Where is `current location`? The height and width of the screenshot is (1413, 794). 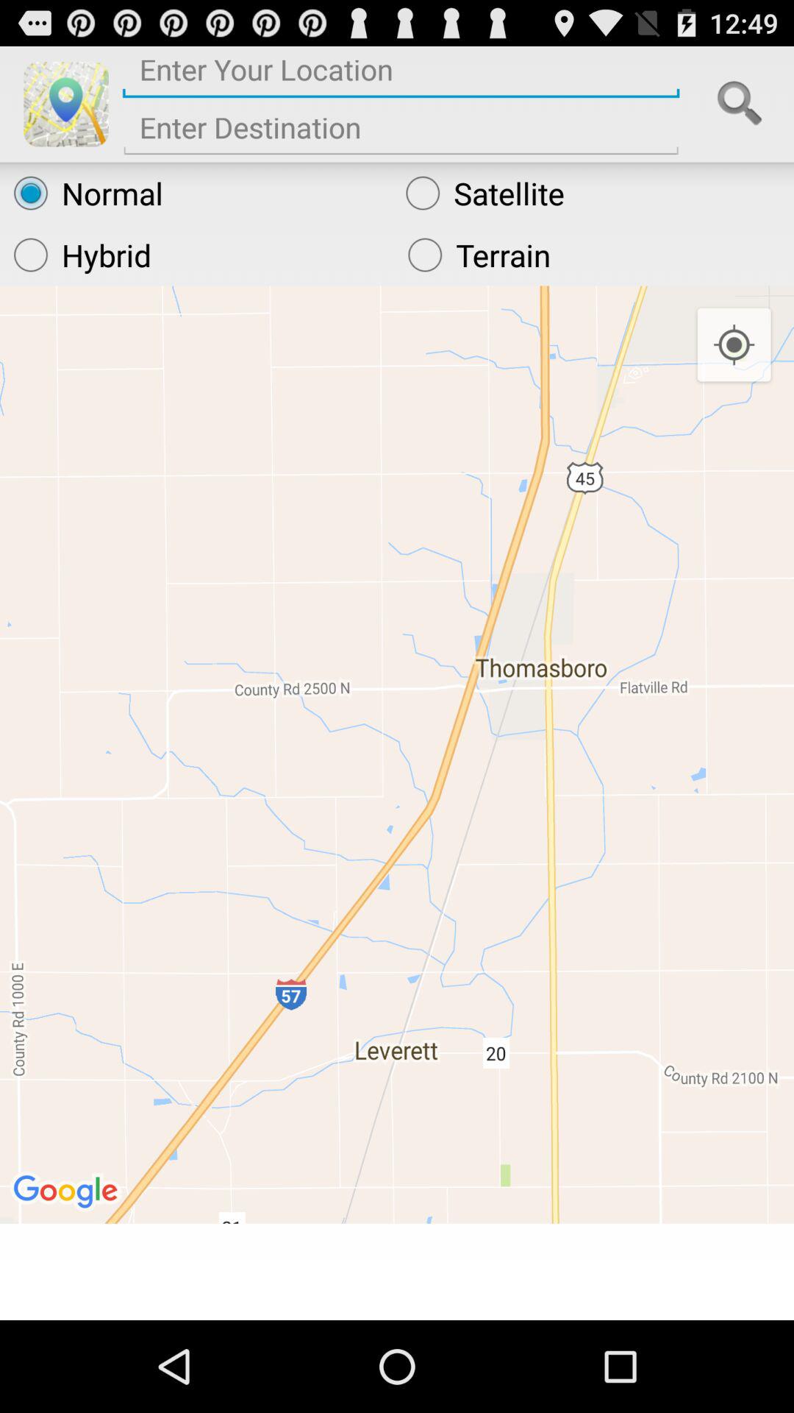
current location is located at coordinates (401, 75).